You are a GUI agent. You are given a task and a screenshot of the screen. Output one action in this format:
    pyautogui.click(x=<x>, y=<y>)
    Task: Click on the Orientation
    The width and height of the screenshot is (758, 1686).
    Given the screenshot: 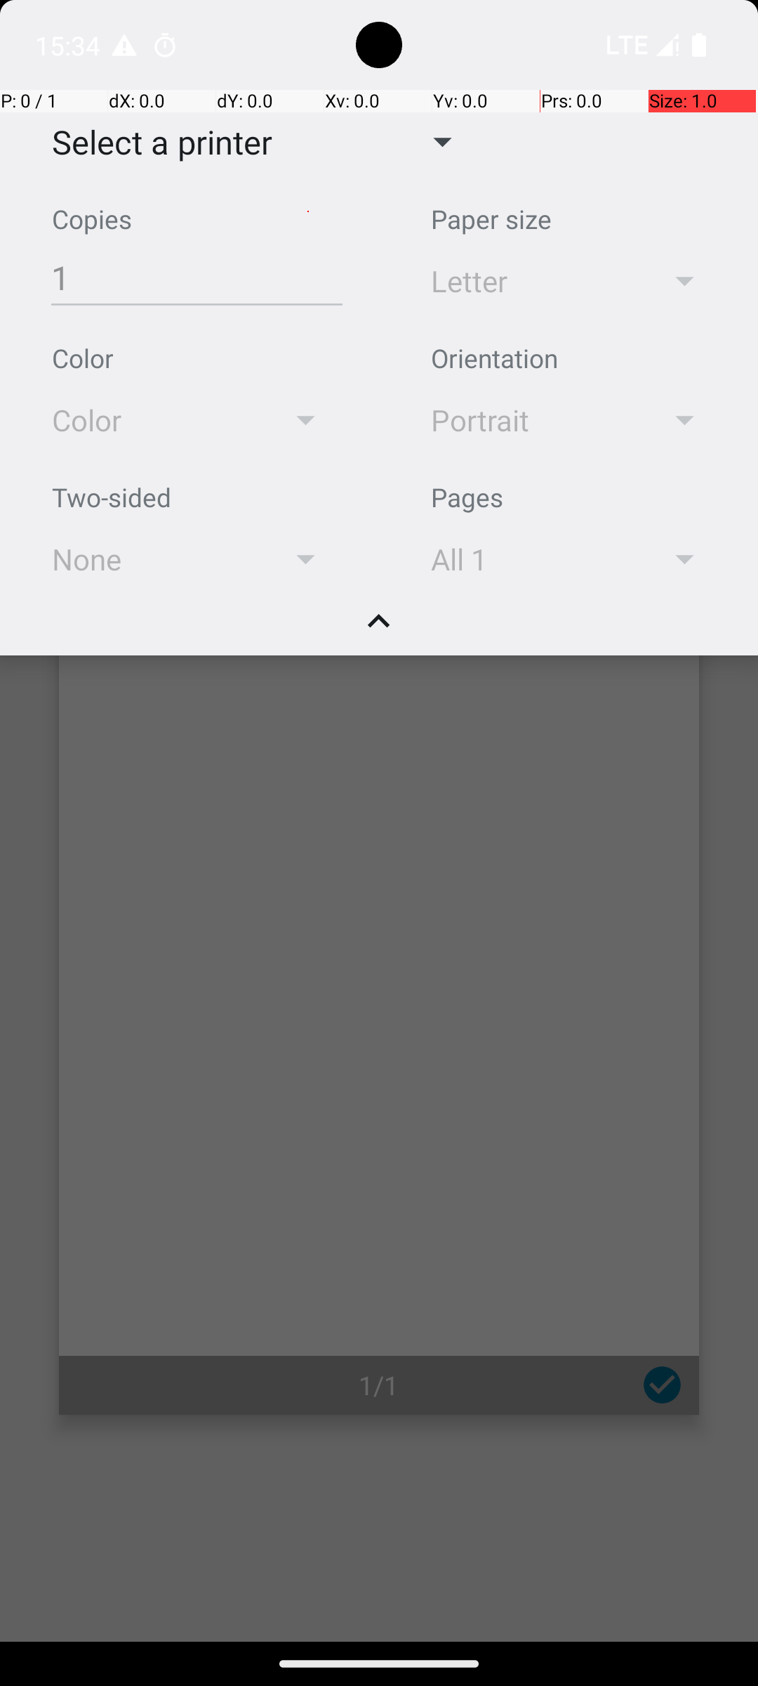 What is the action you would take?
    pyautogui.click(x=494, y=358)
    